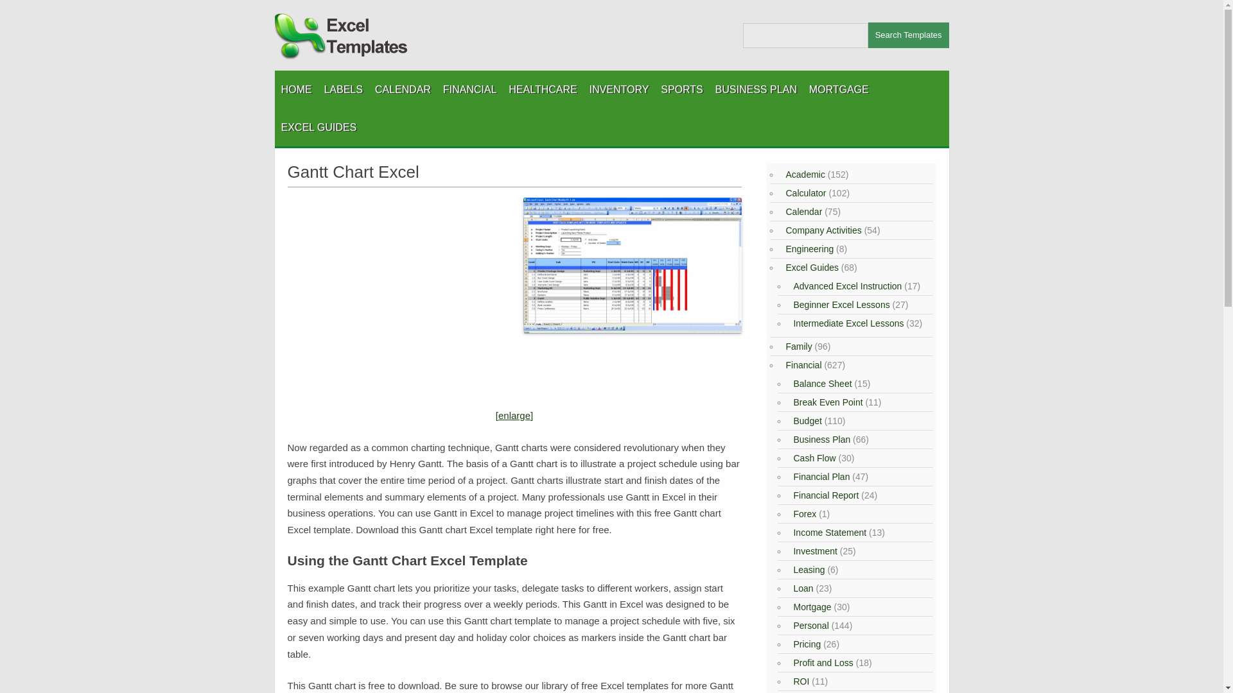 The image size is (1233, 693). What do you see at coordinates (804, 193) in the screenshot?
I see `Calculator` at bounding box center [804, 193].